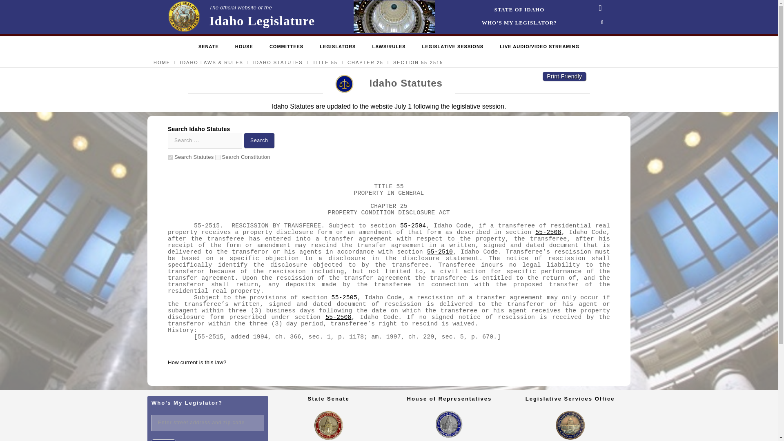 Image resolution: width=784 pixels, height=441 pixels. What do you see at coordinates (208, 47) in the screenshot?
I see `Find` at bounding box center [208, 47].